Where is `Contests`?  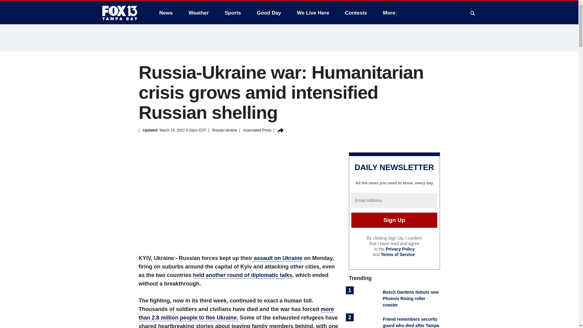
Contests is located at coordinates (356, 13).